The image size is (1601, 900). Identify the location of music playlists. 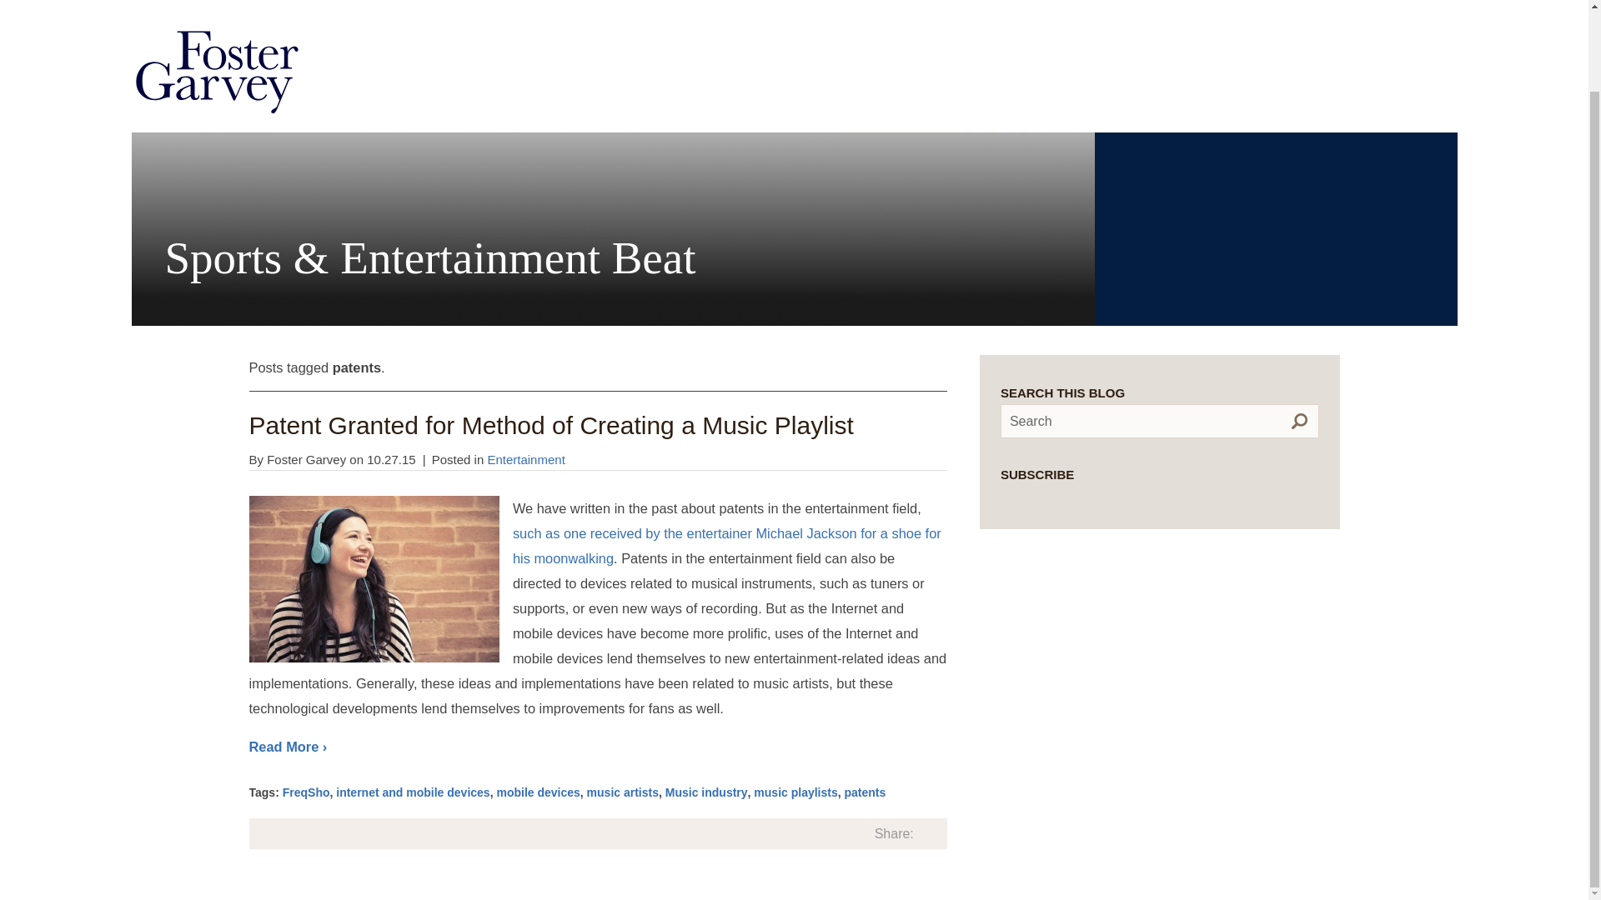
(795, 792).